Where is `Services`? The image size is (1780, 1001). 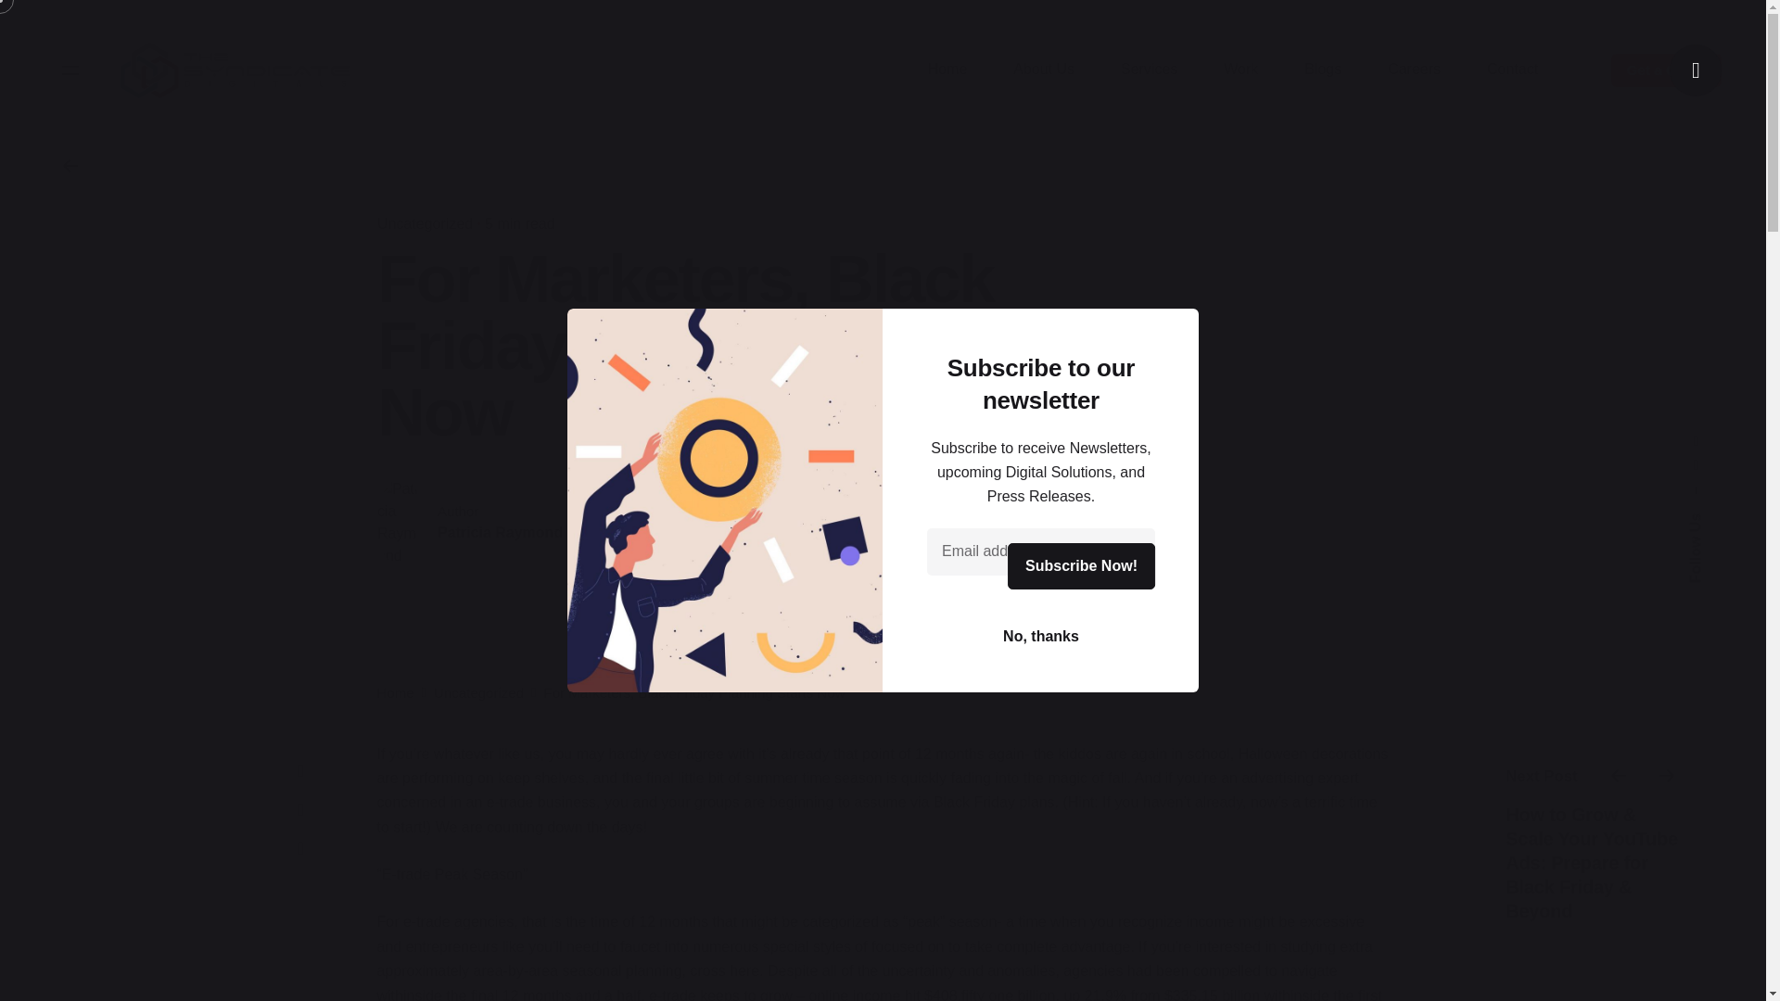
Services is located at coordinates (1149, 70).